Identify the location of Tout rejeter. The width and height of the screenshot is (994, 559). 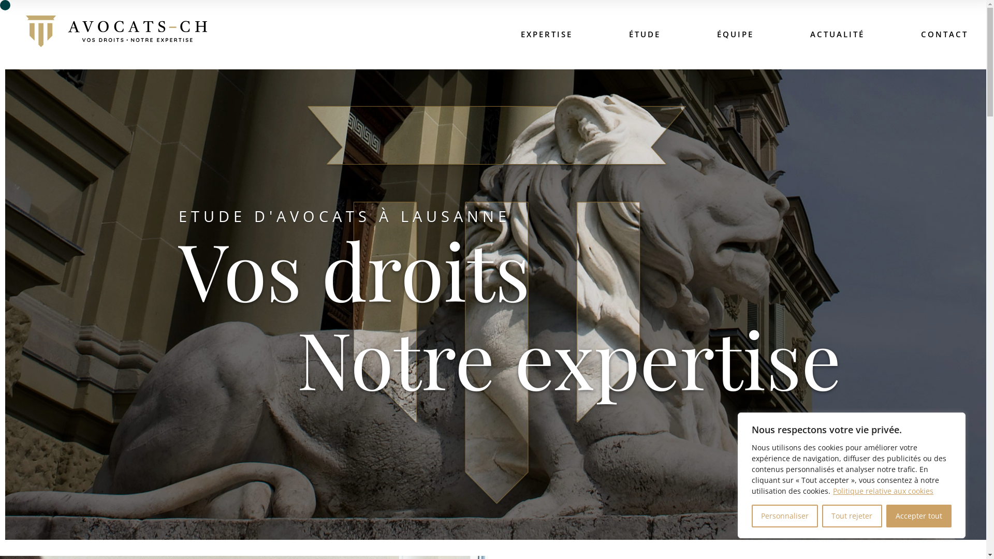
(852, 516).